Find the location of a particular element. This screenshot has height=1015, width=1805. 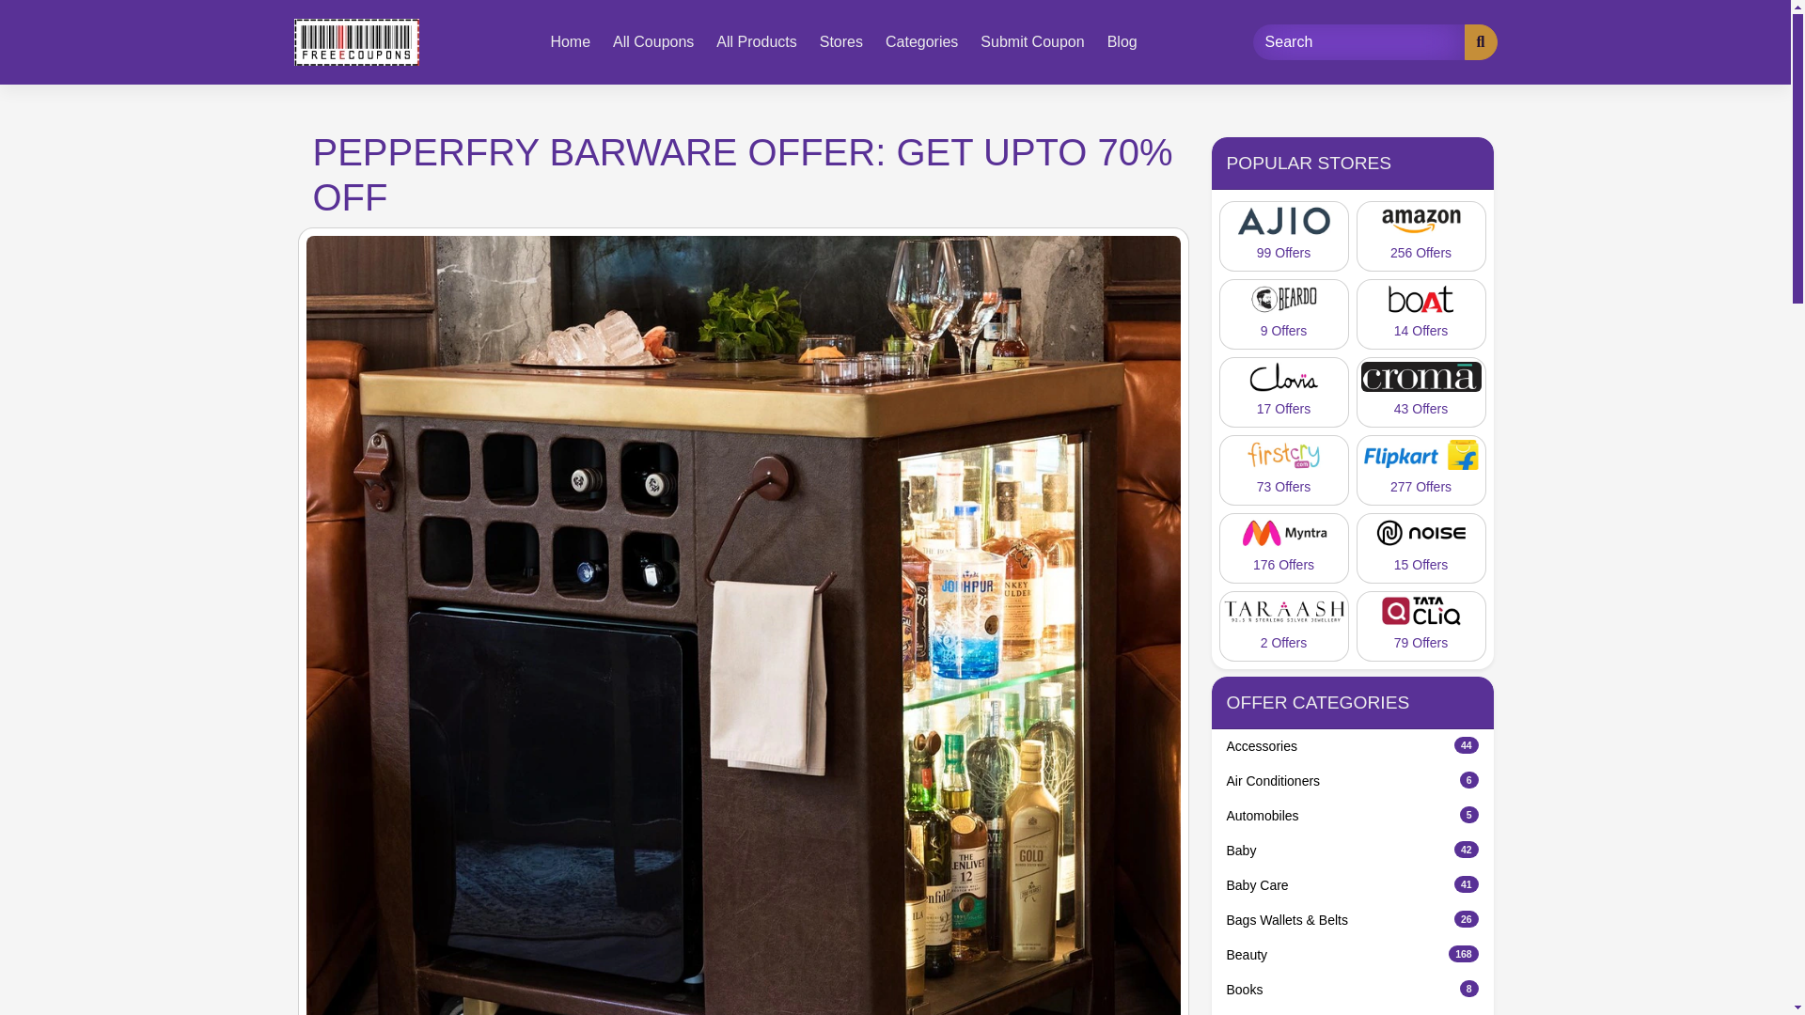

17 Offers is located at coordinates (1283, 392).